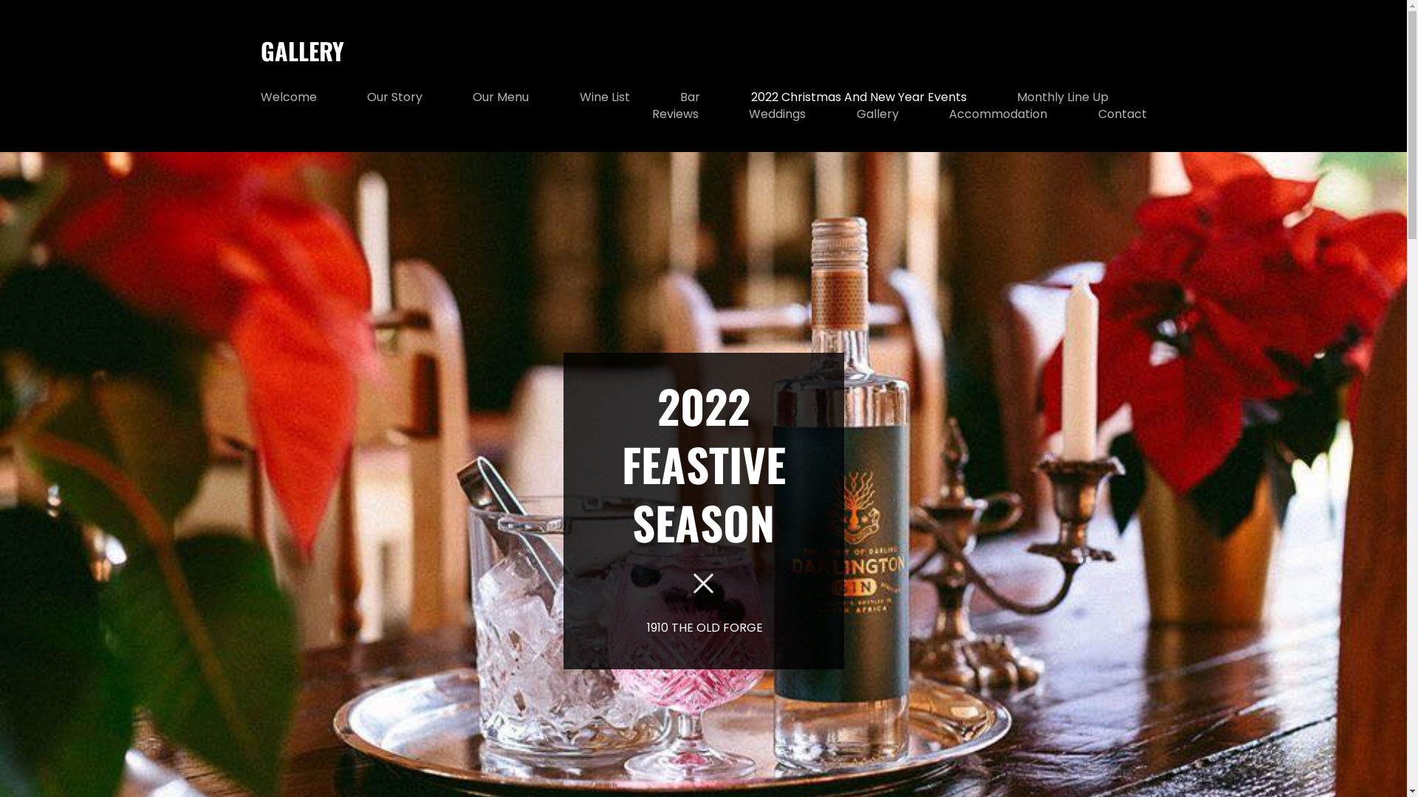 The image size is (1418, 797). What do you see at coordinates (1063, 97) in the screenshot?
I see `Monthly Line Up` at bounding box center [1063, 97].